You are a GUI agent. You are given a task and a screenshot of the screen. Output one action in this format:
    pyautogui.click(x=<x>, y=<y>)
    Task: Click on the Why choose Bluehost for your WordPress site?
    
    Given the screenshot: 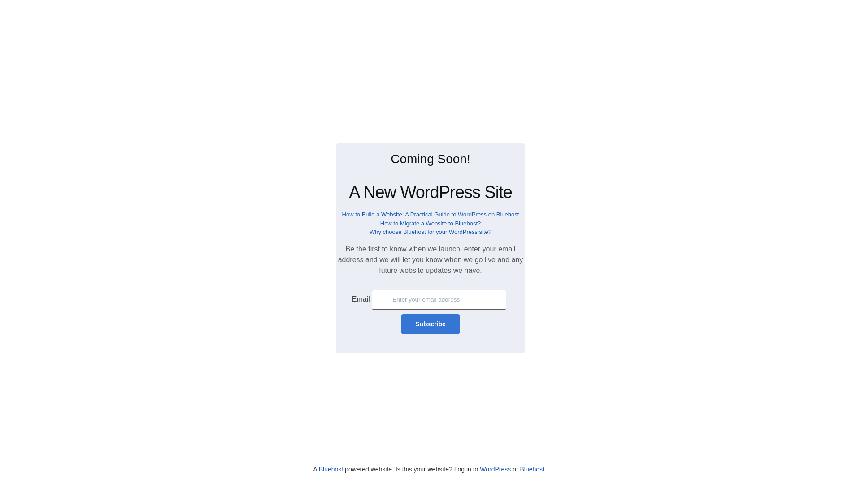 What is the action you would take?
    pyautogui.click(x=430, y=231)
    